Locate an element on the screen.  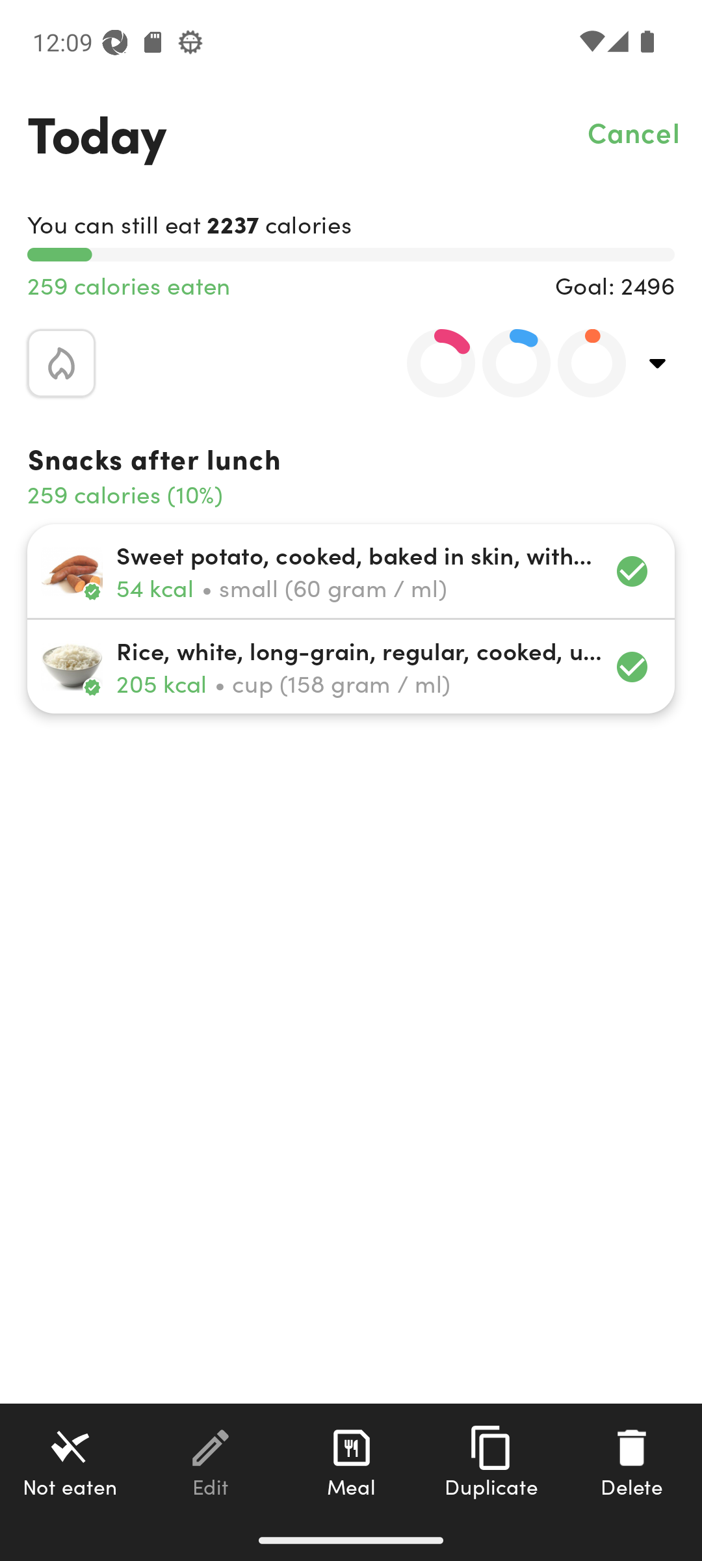
Meal is located at coordinates (351, 1461).